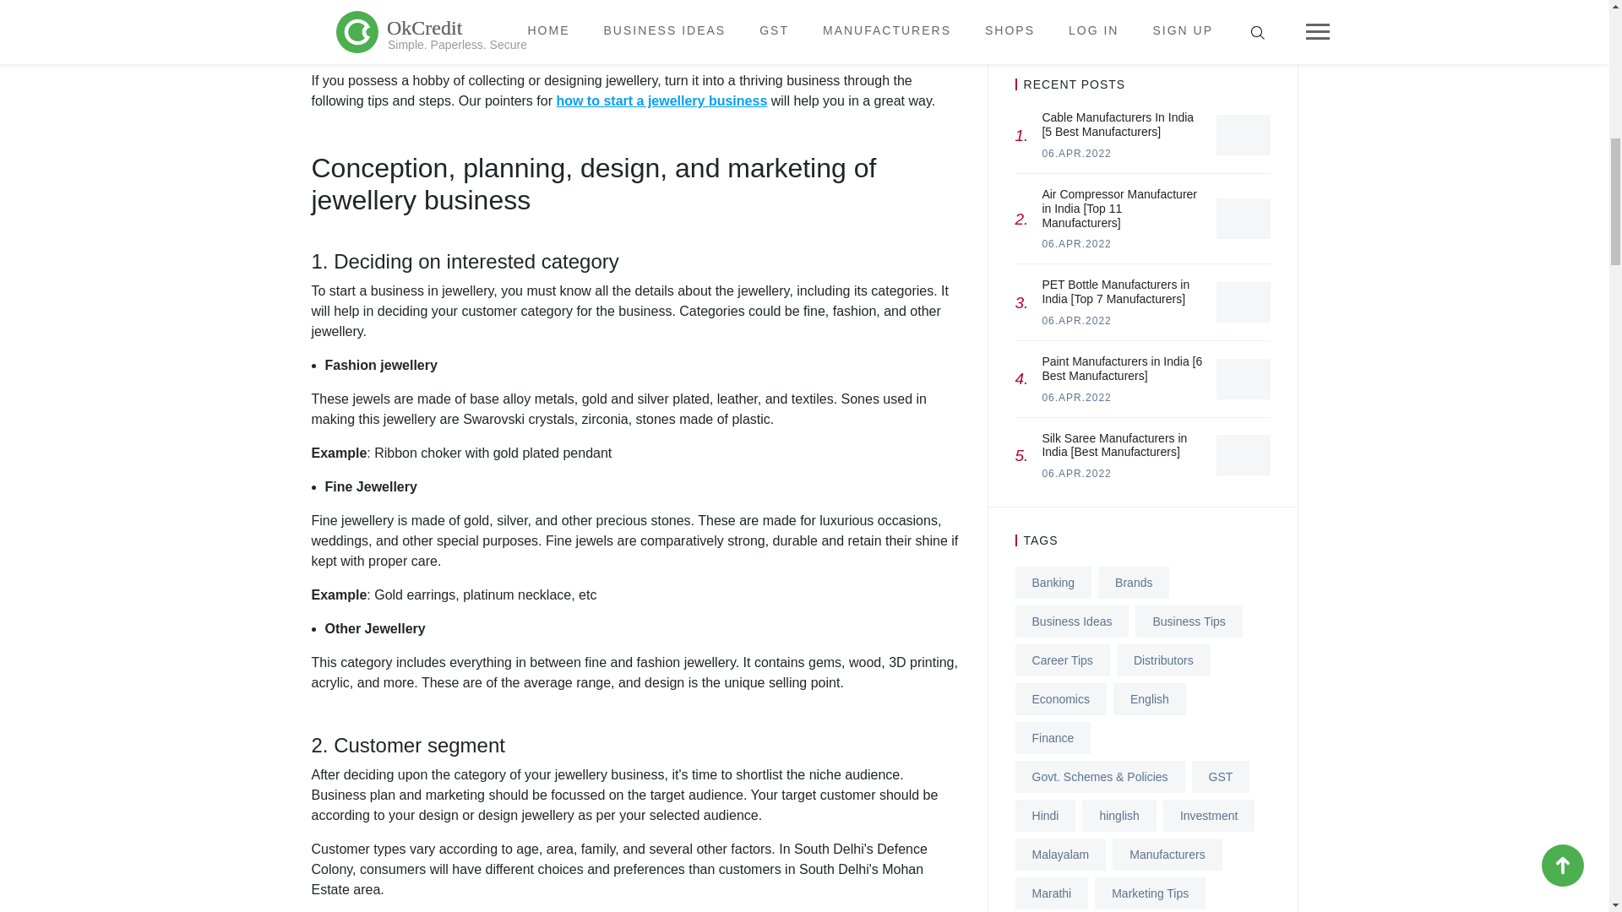 This screenshot has width=1622, height=912. What do you see at coordinates (1076, 243) in the screenshot?
I see `06 April 2022` at bounding box center [1076, 243].